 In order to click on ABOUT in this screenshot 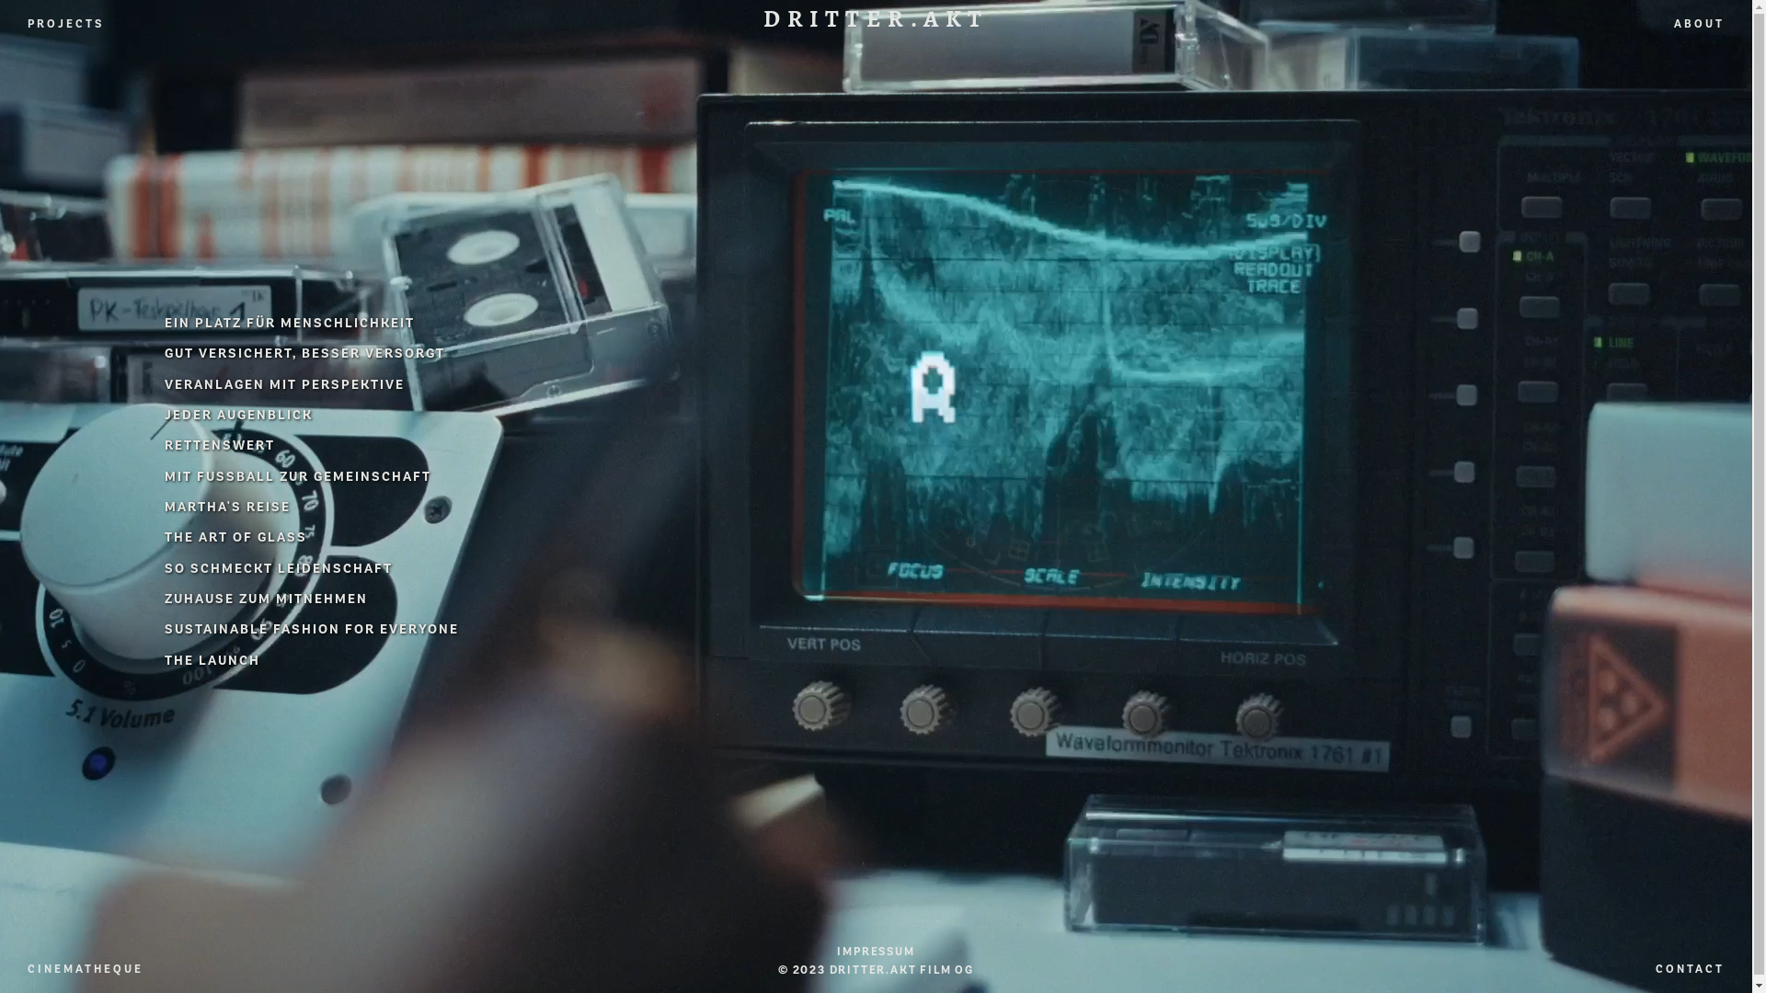, I will do `click(1700, 24)`.